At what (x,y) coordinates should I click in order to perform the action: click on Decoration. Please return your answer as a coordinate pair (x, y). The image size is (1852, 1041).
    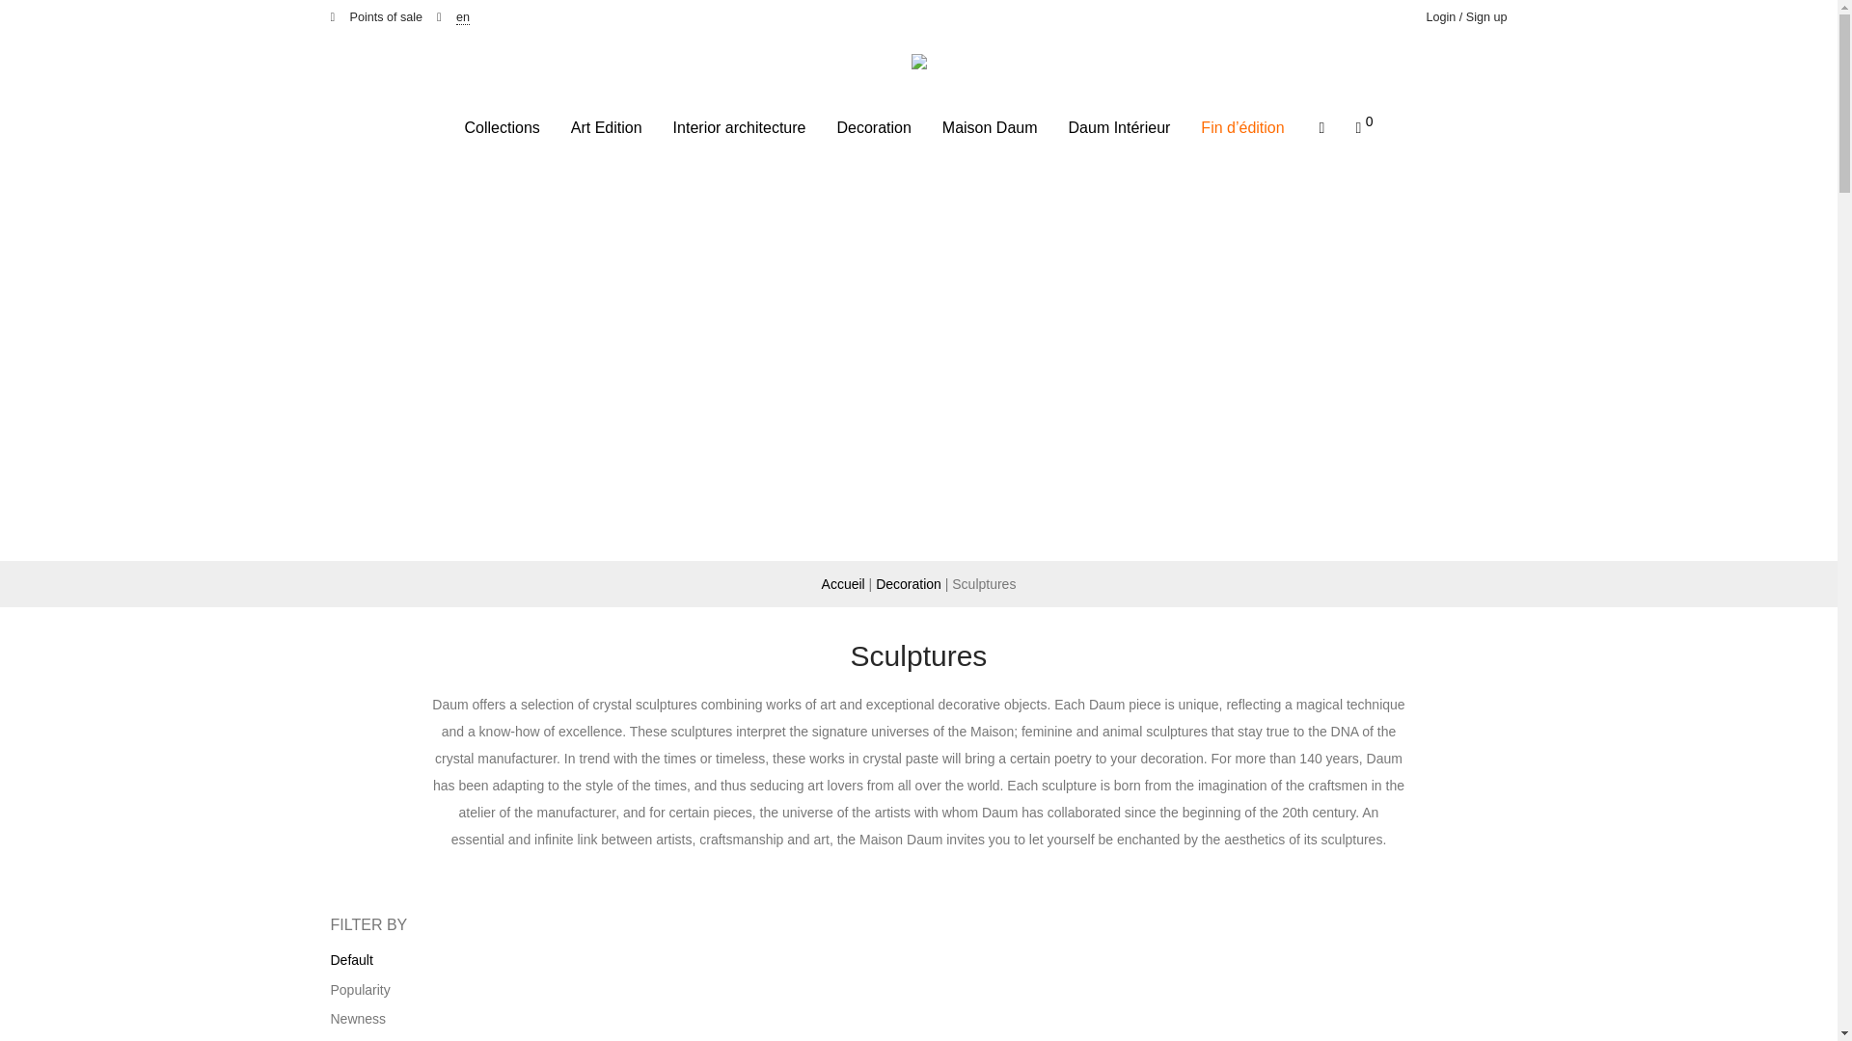
    Looking at the image, I should click on (909, 584).